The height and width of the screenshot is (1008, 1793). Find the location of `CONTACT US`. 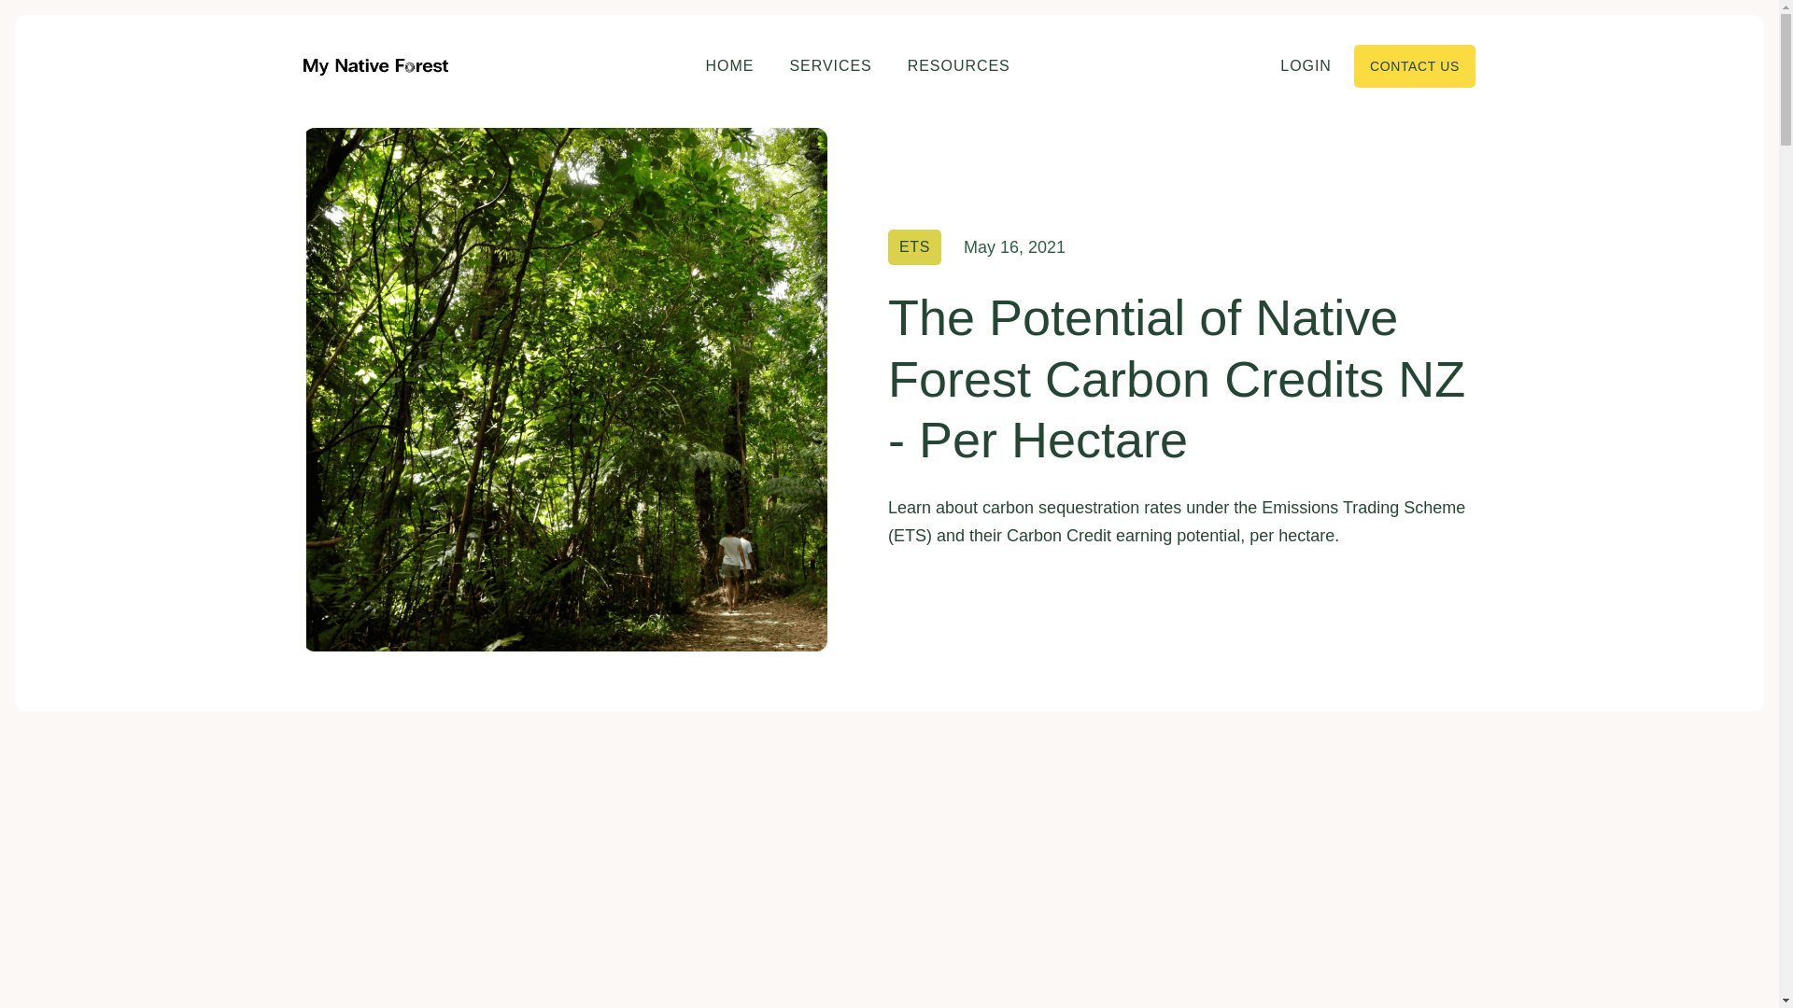

CONTACT US is located at coordinates (1414, 65).